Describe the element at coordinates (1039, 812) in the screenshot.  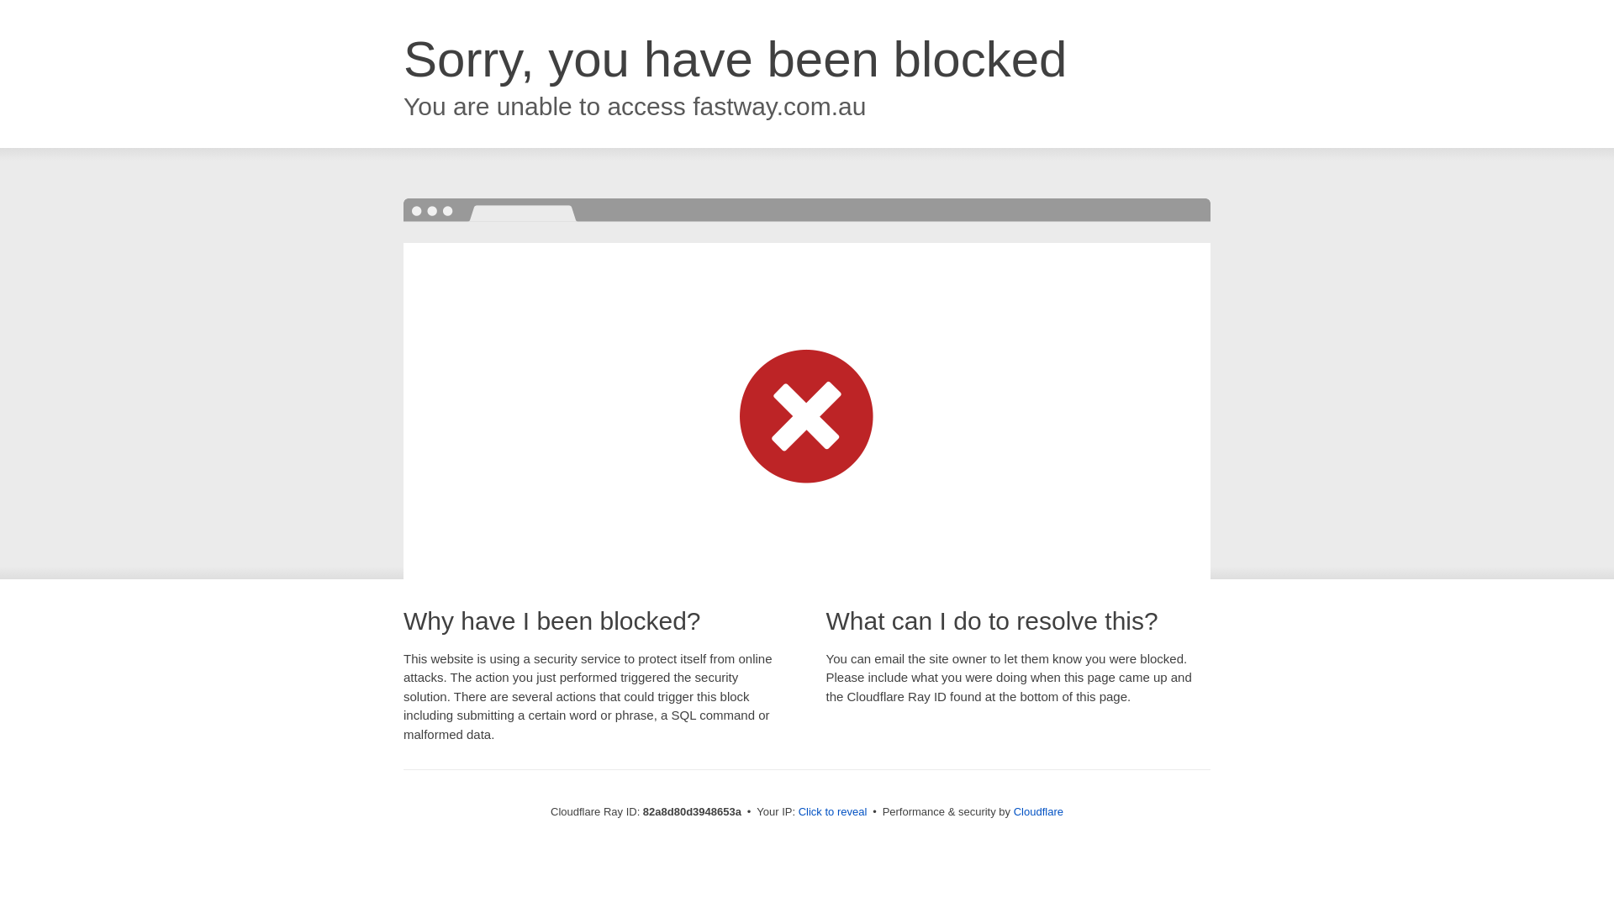
I see `Cloudflare` at that location.